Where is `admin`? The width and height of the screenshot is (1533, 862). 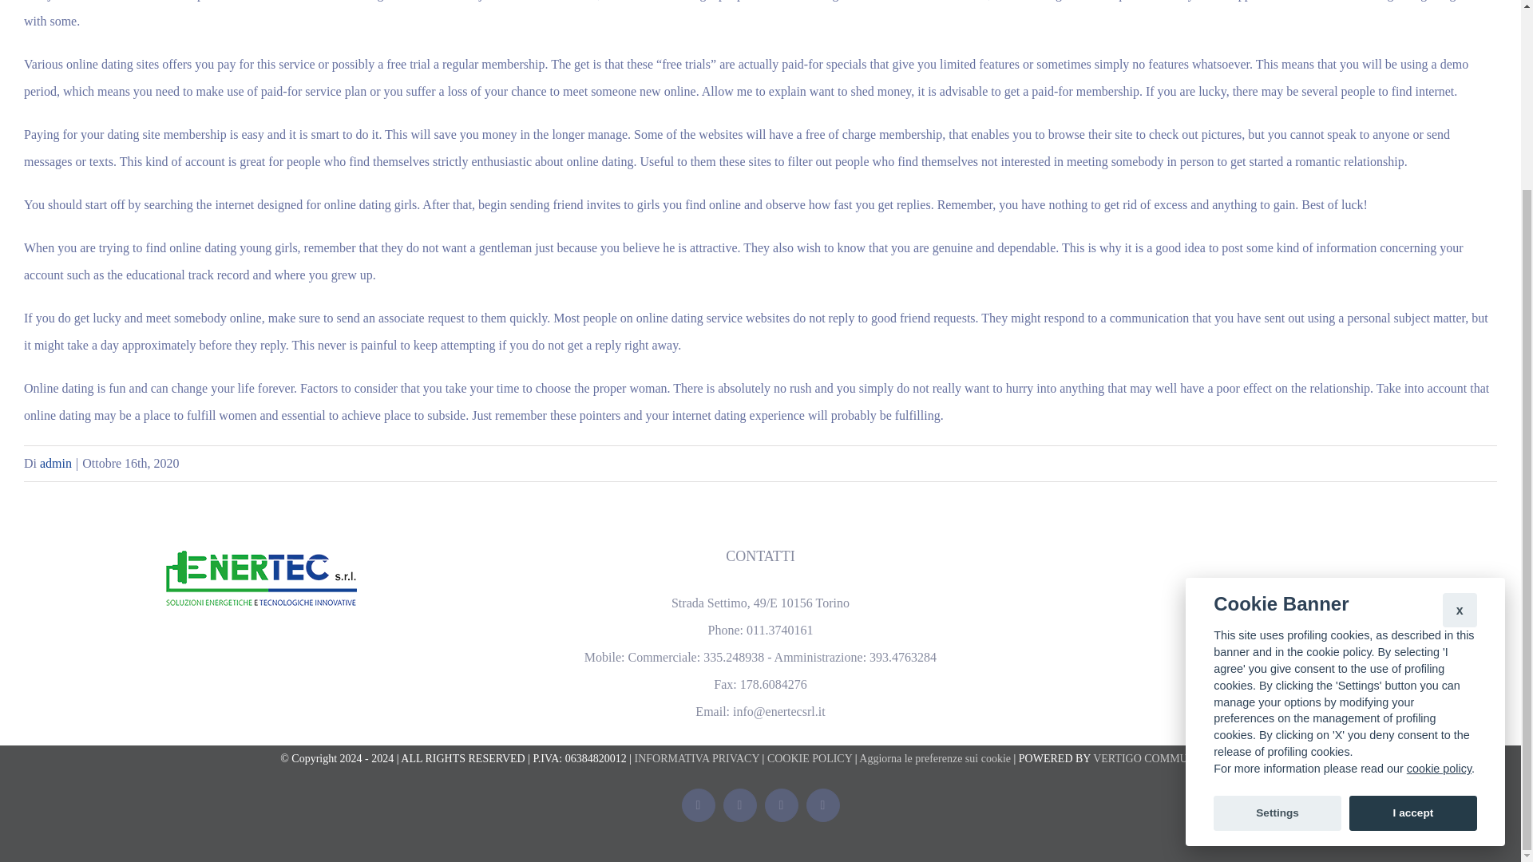 admin is located at coordinates (56, 463).